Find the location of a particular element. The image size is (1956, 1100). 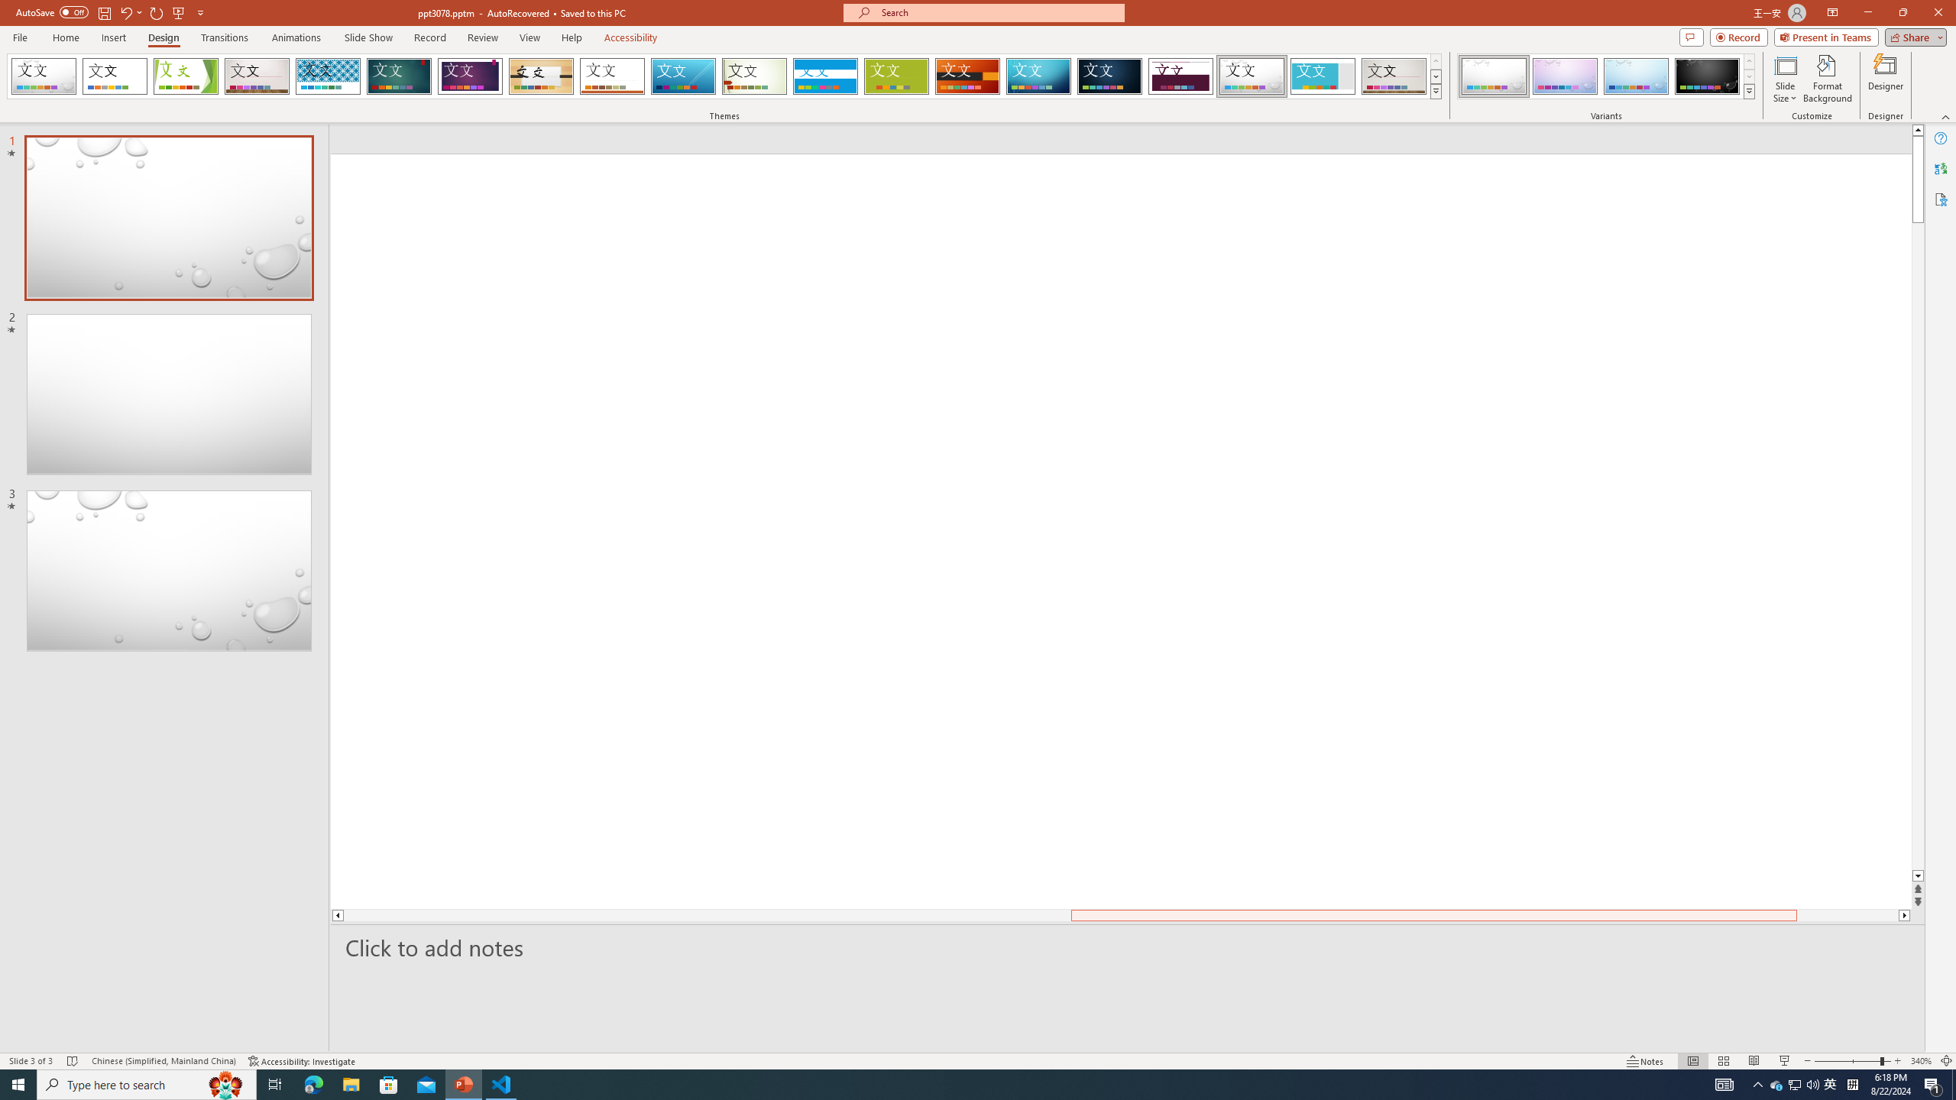

Dividend is located at coordinates (1181, 76).